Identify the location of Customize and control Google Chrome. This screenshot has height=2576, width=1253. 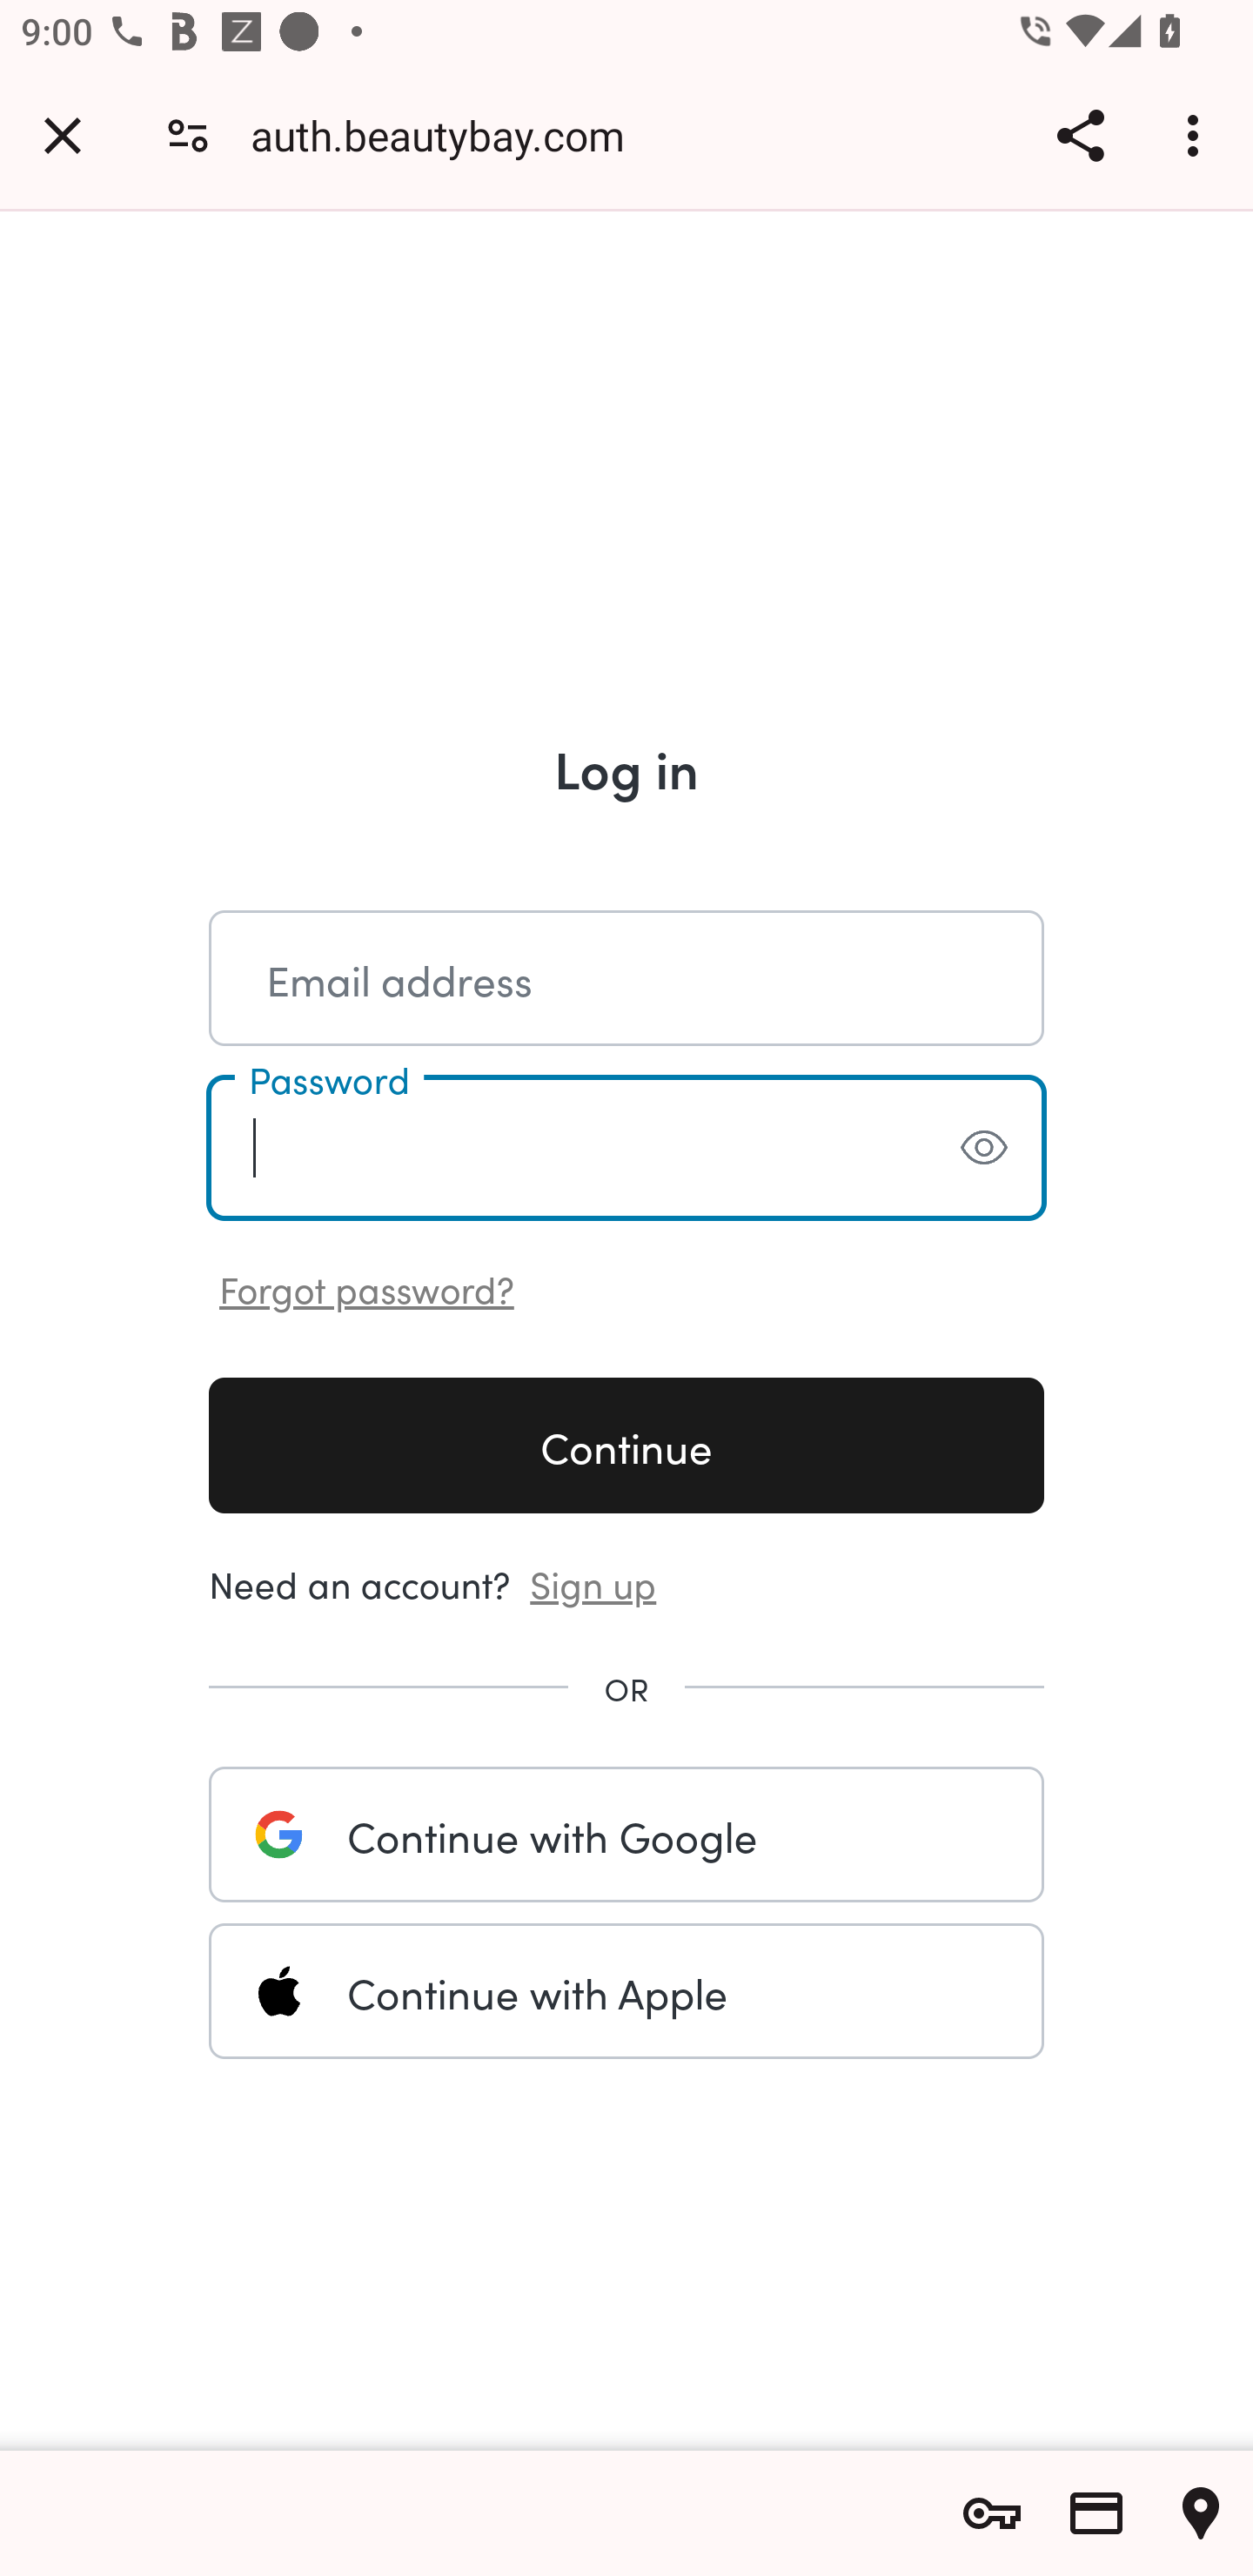
(1197, 135).